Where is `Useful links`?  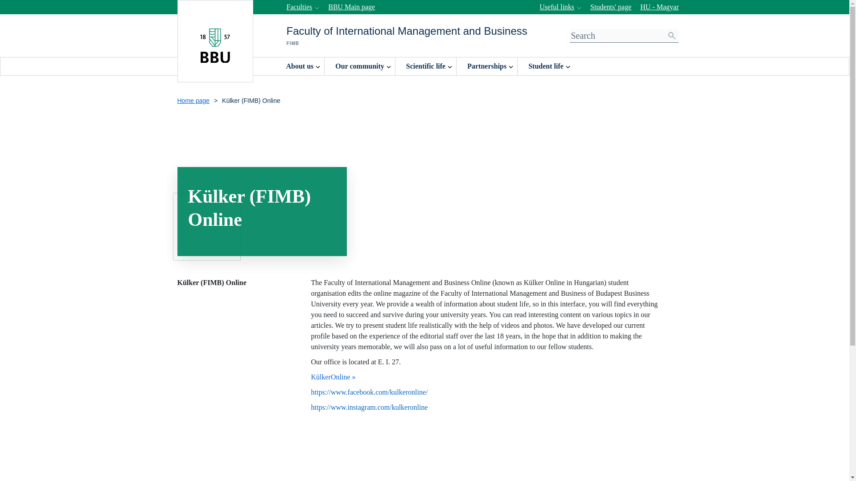 Useful links is located at coordinates (558, 7).